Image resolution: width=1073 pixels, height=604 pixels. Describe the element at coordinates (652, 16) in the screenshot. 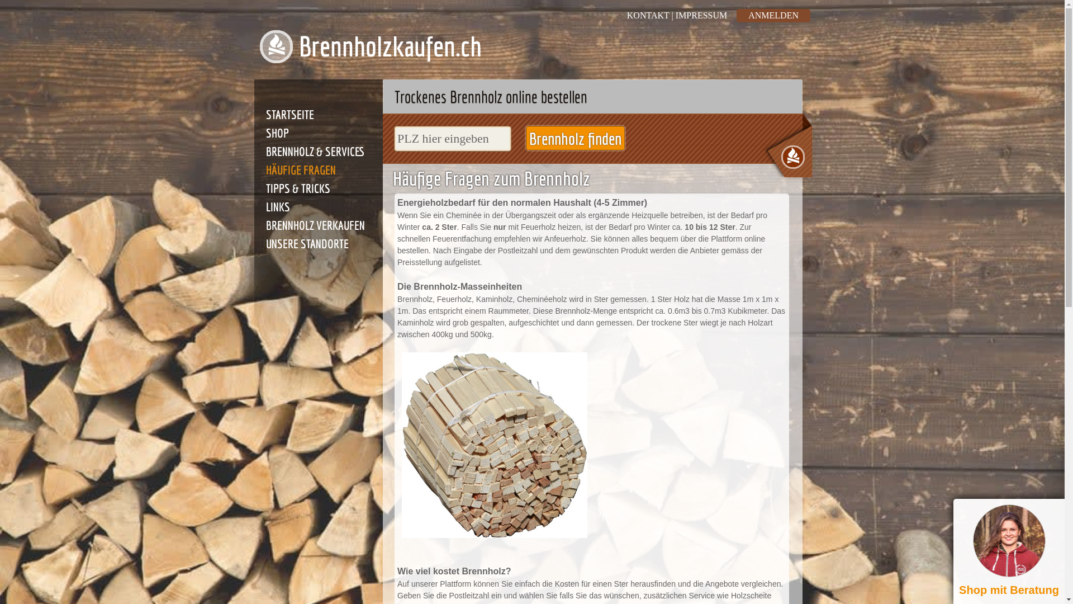

I see `KONTAKT | ` at that location.